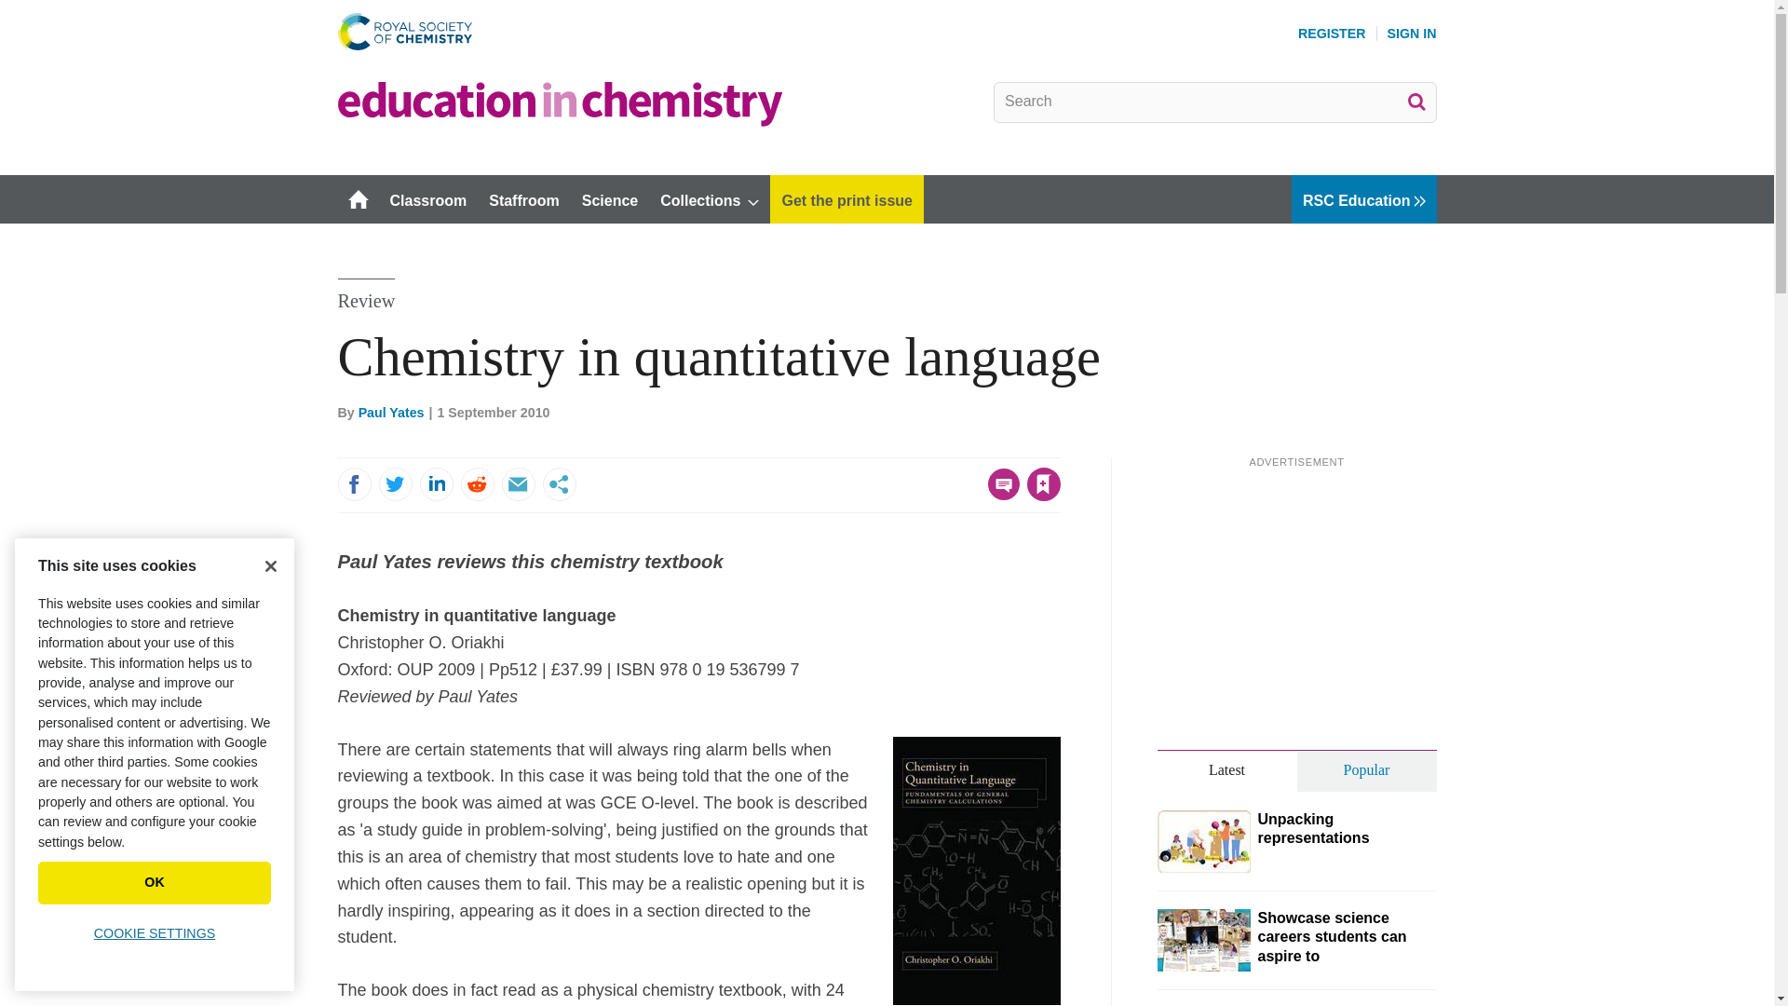 The image size is (1788, 1006). What do you see at coordinates (435, 484) in the screenshot?
I see `Share this on LinkedIn` at bounding box center [435, 484].